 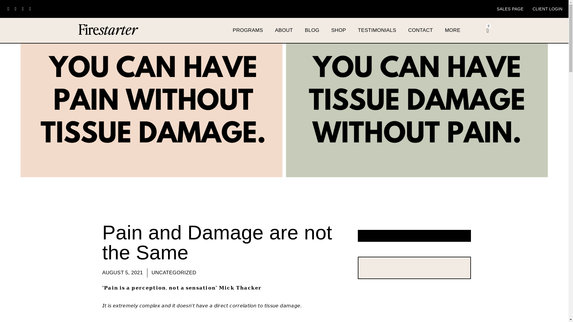 I want to click on CONTACT, so click(x=420, y=30).